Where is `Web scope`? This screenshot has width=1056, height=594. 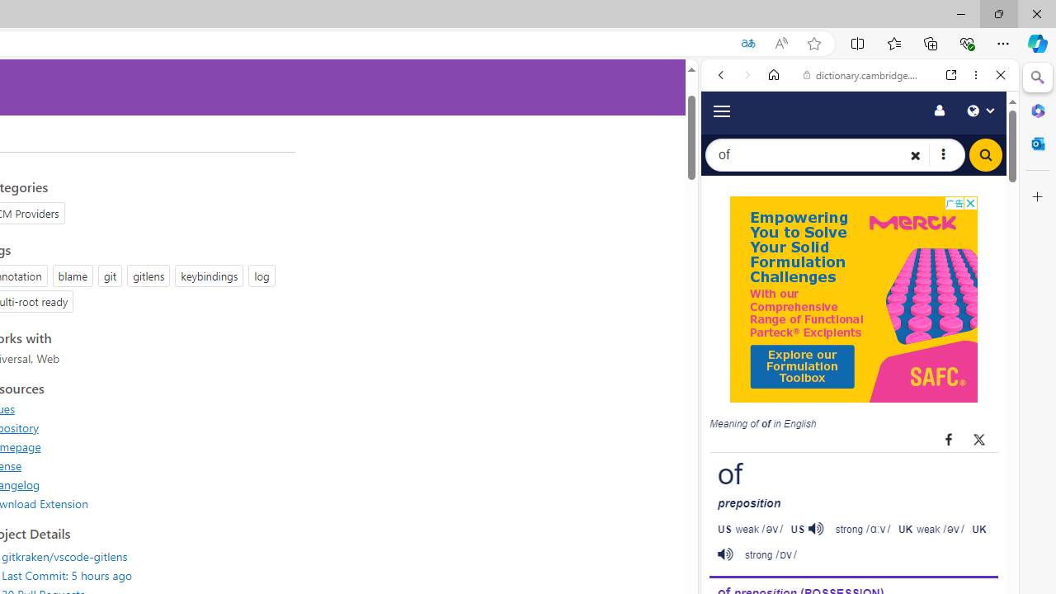
Web scope is located at coordinates (728, 148).